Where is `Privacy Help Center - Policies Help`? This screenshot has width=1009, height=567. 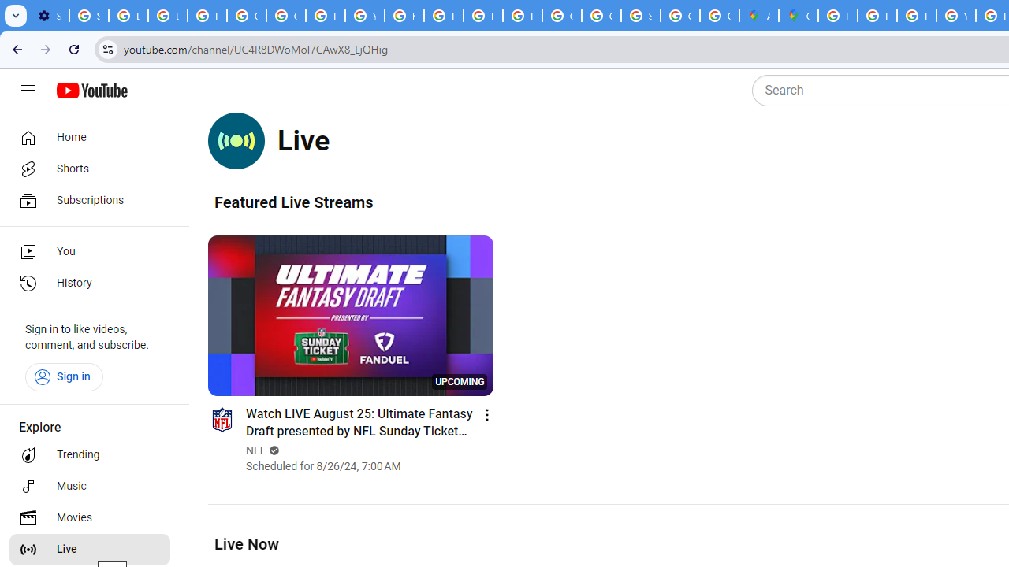 Privacy Help Center - Policies Help is located at coordinates (877, 16).